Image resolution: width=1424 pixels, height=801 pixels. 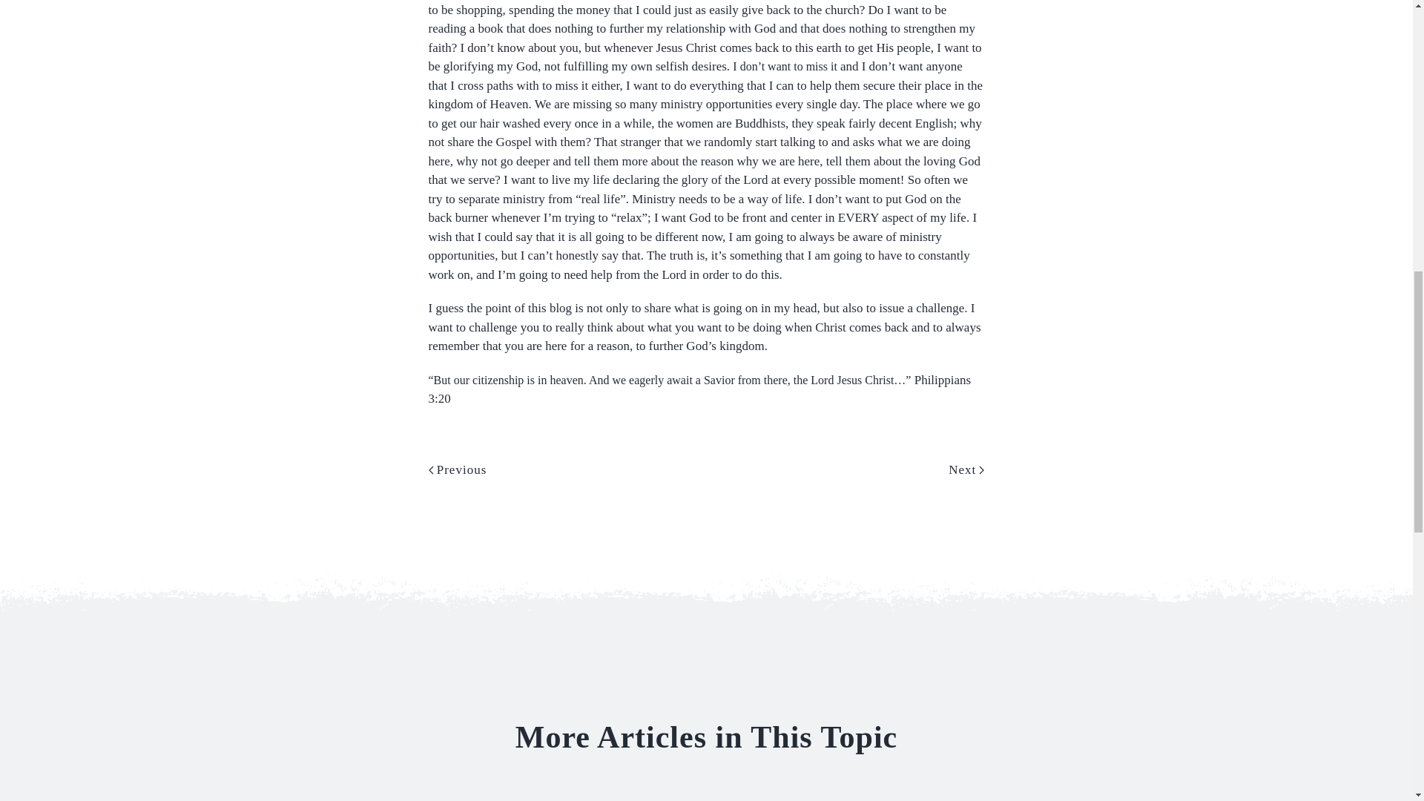 I want to click on Previous, so click(x=457, y=470).